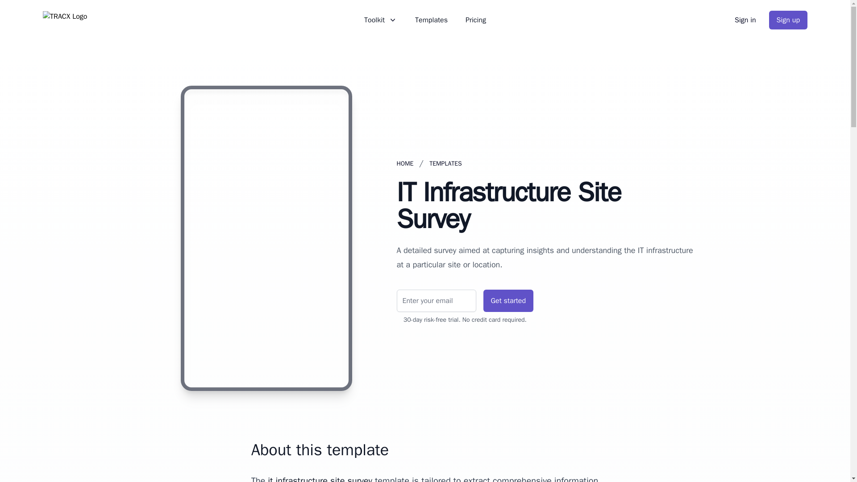 The image size is (857, 482). I want to click on Sign up, so click(788, 20).